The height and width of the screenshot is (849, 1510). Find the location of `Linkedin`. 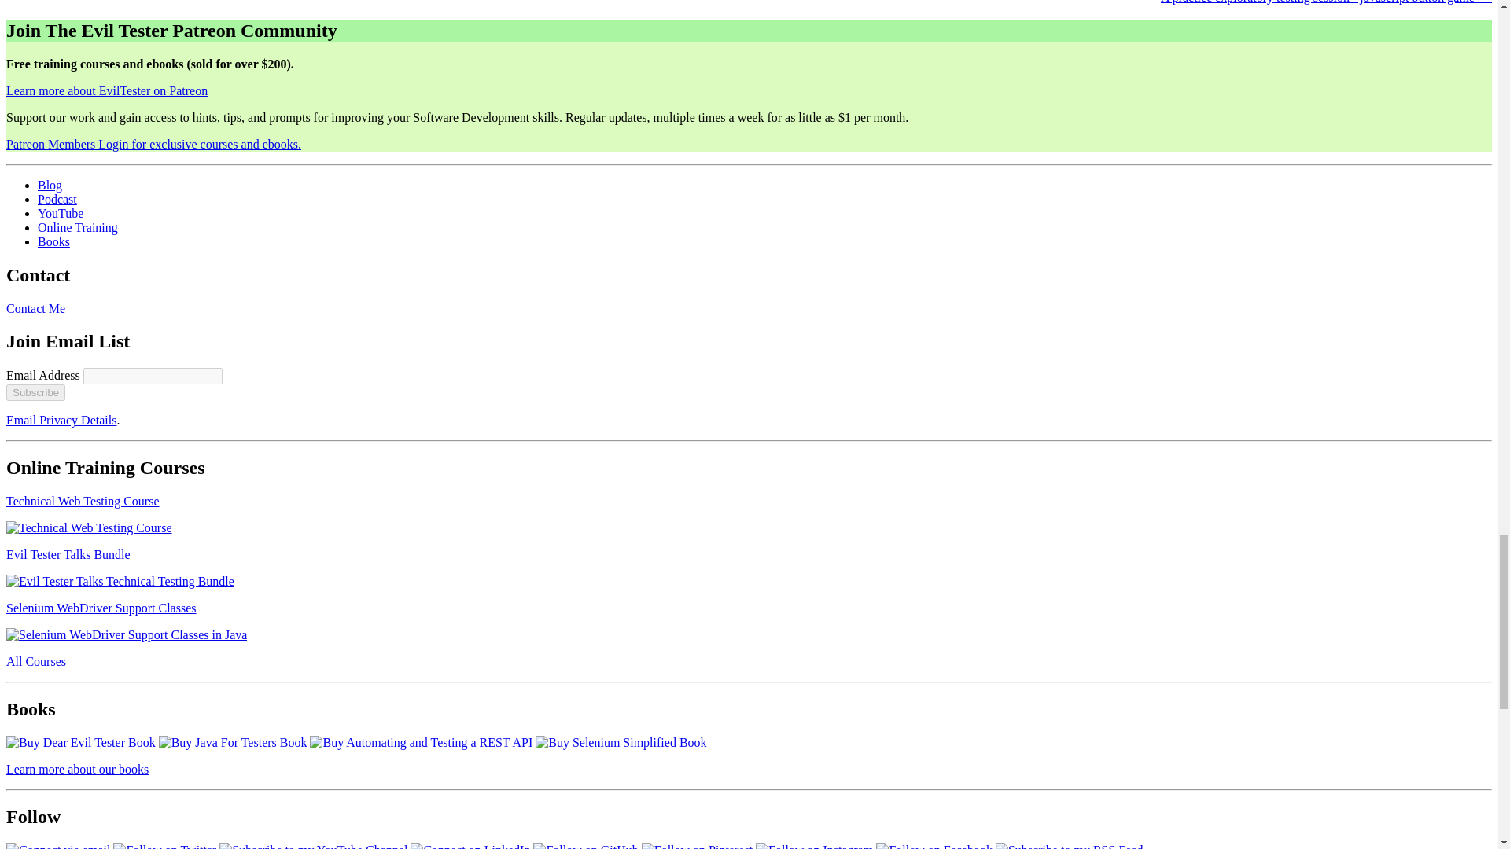

Linkedin is located at coordinates (470, 846).